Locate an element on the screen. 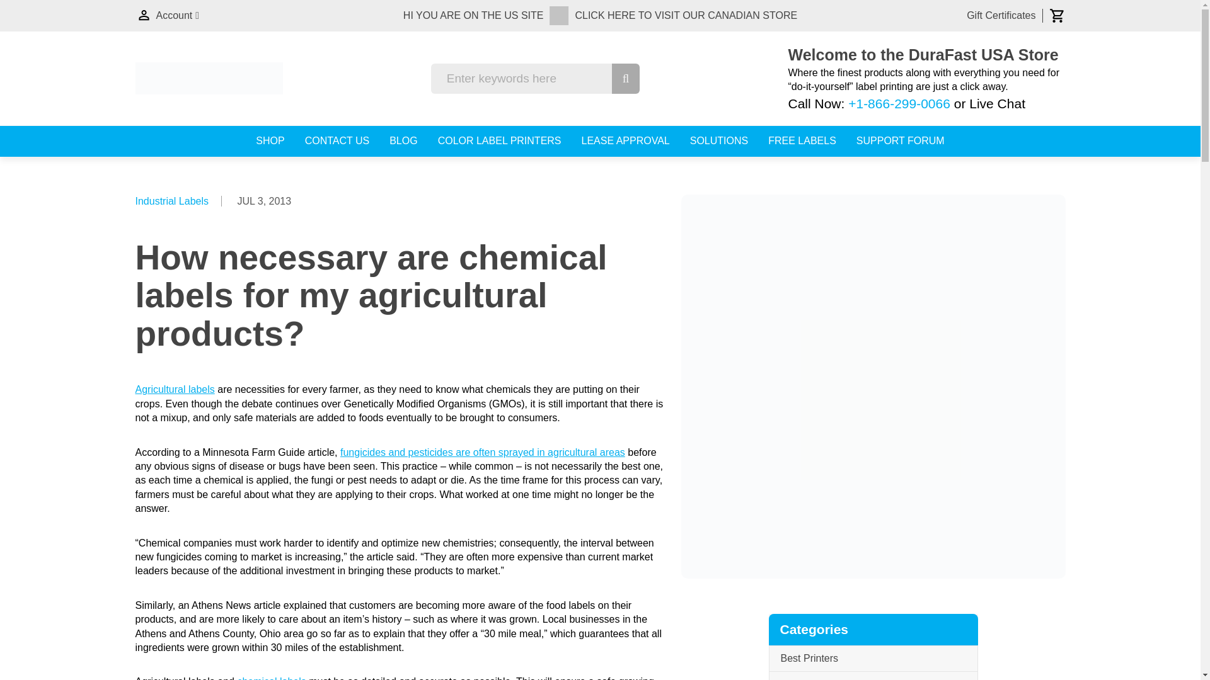  Gift Certificates is located at coordinates (1001, 15).